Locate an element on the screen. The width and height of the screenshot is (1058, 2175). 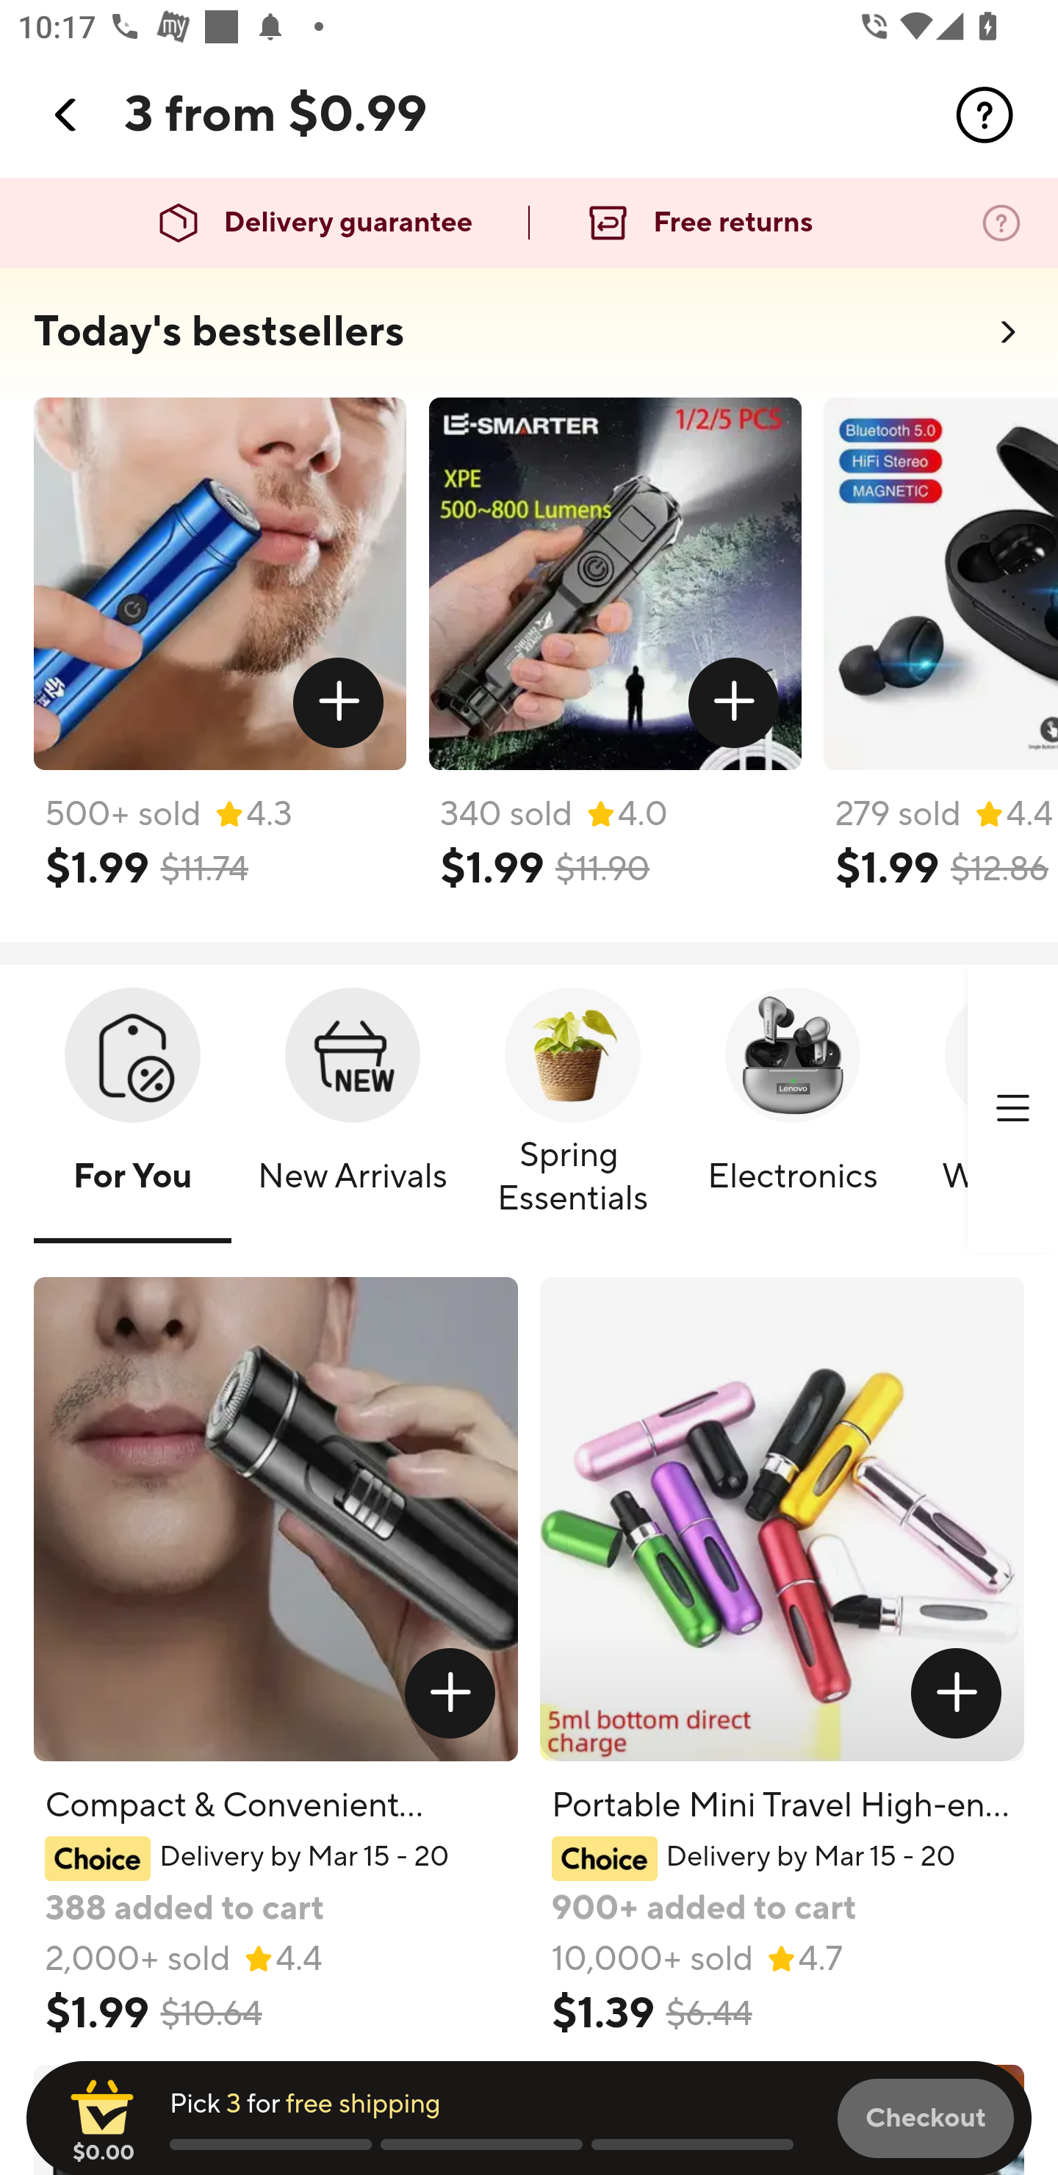
144x144.png_ New Arrivals is located at coordinates (353, 1110).